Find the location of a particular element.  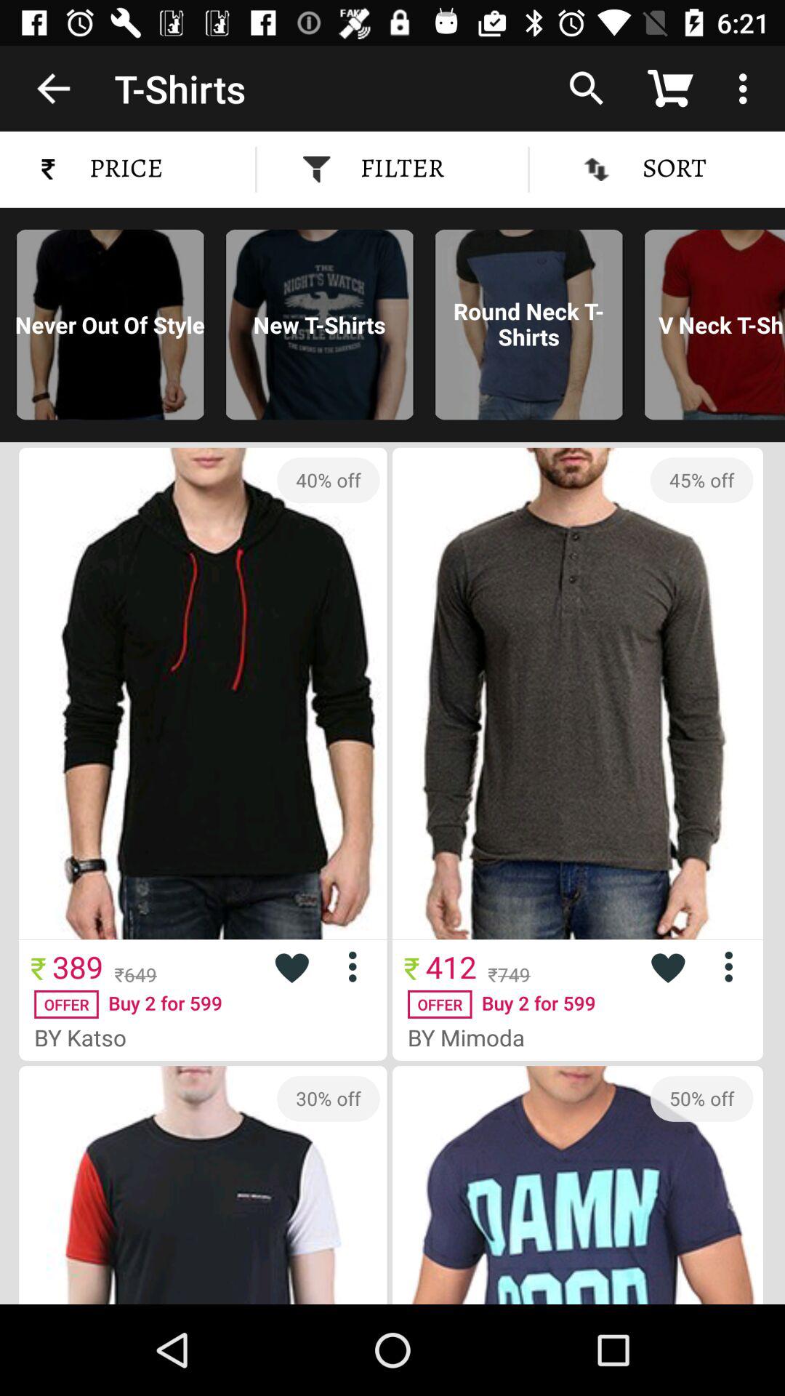

option is located at coordinates (734, 967).